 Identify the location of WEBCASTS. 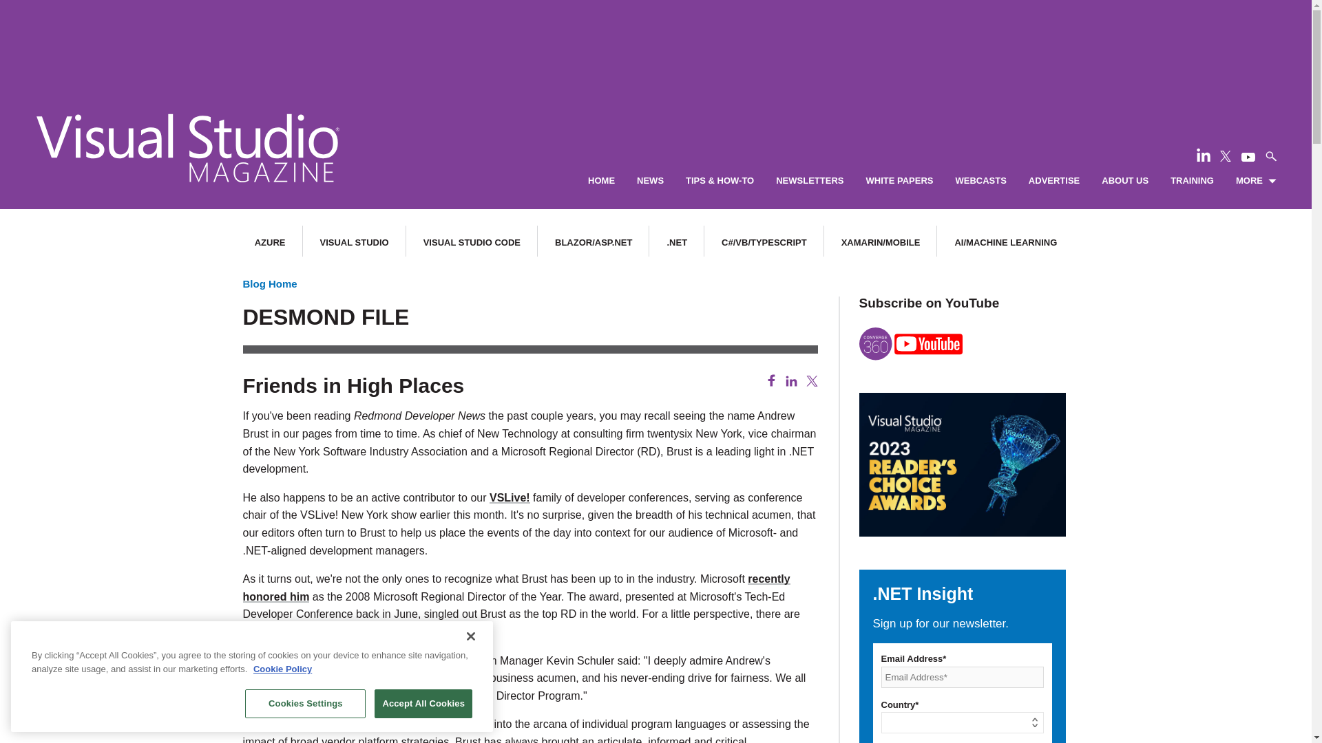
(980, 181).